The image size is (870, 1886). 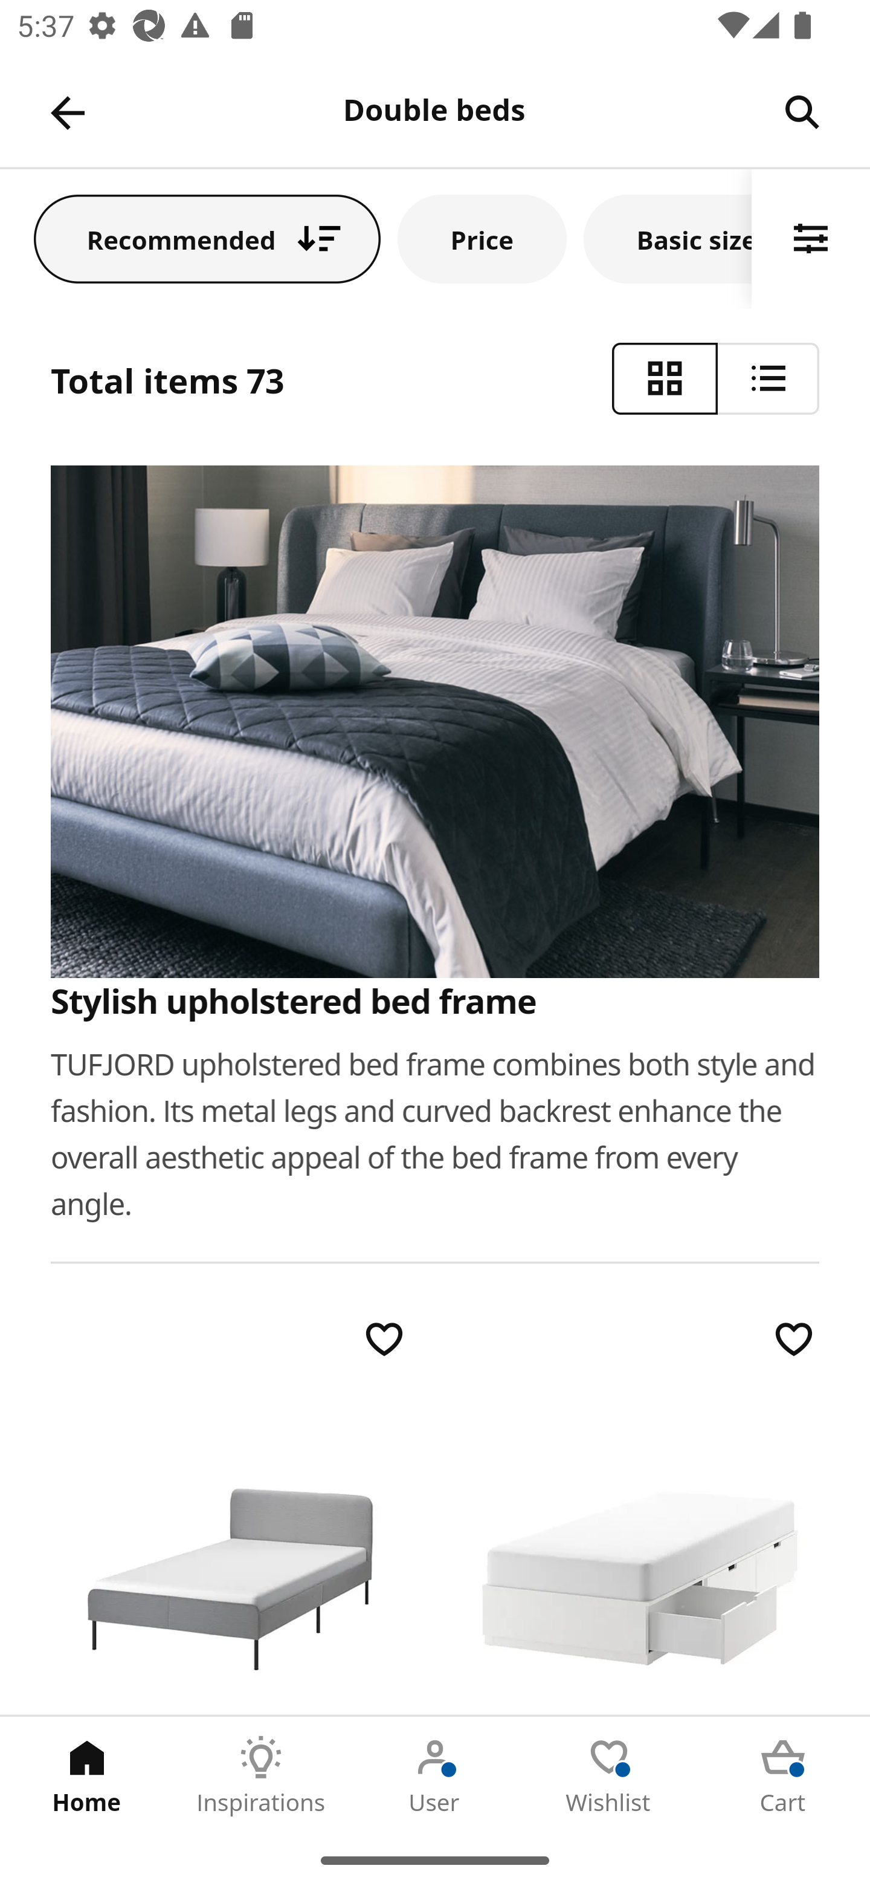 I want to click on Inspirations
Tab 2 of 5, so click(x=261, y=1775).